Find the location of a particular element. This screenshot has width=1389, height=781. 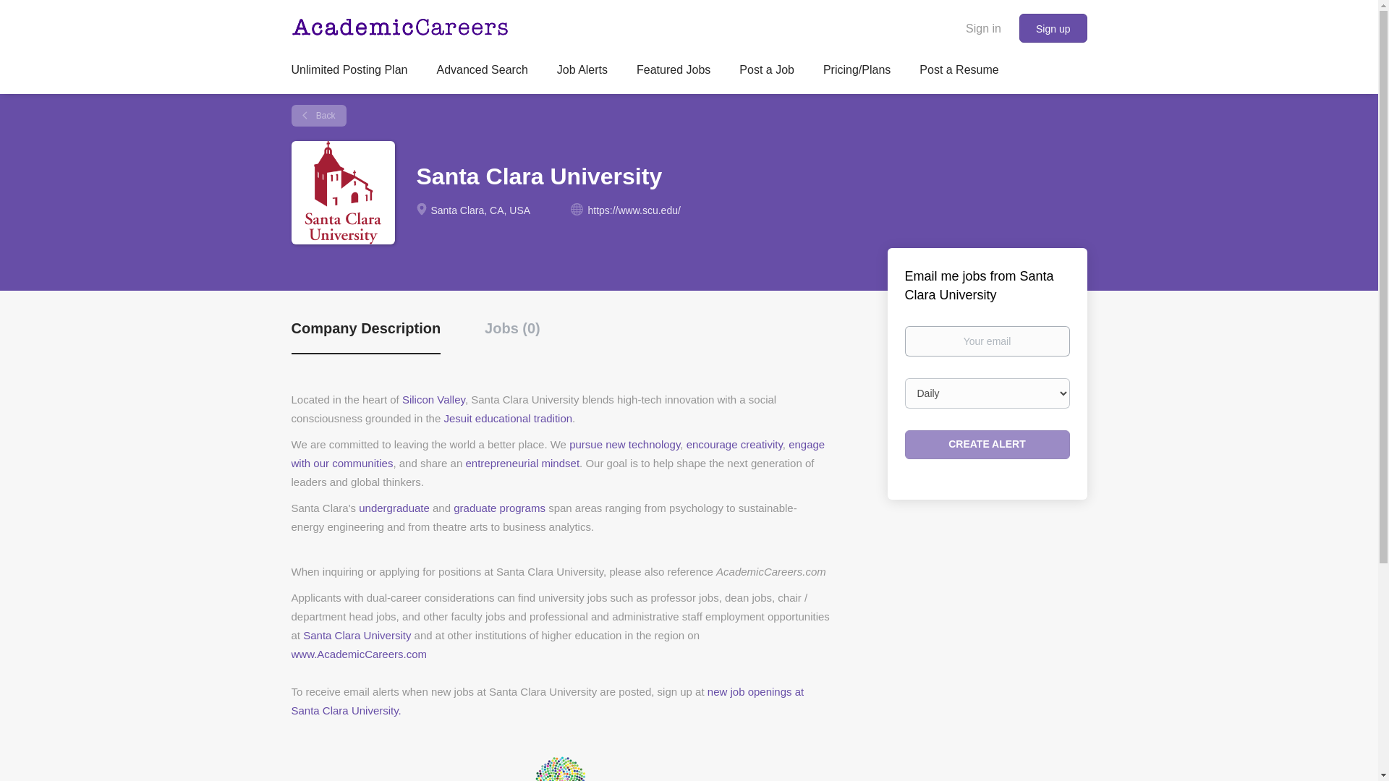

Advanced Search is located at coordinates (482, 72).